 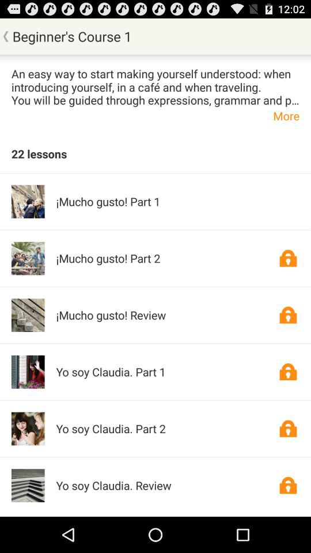 I want to click on lesson is not available yet, so click(x=288, y=485).